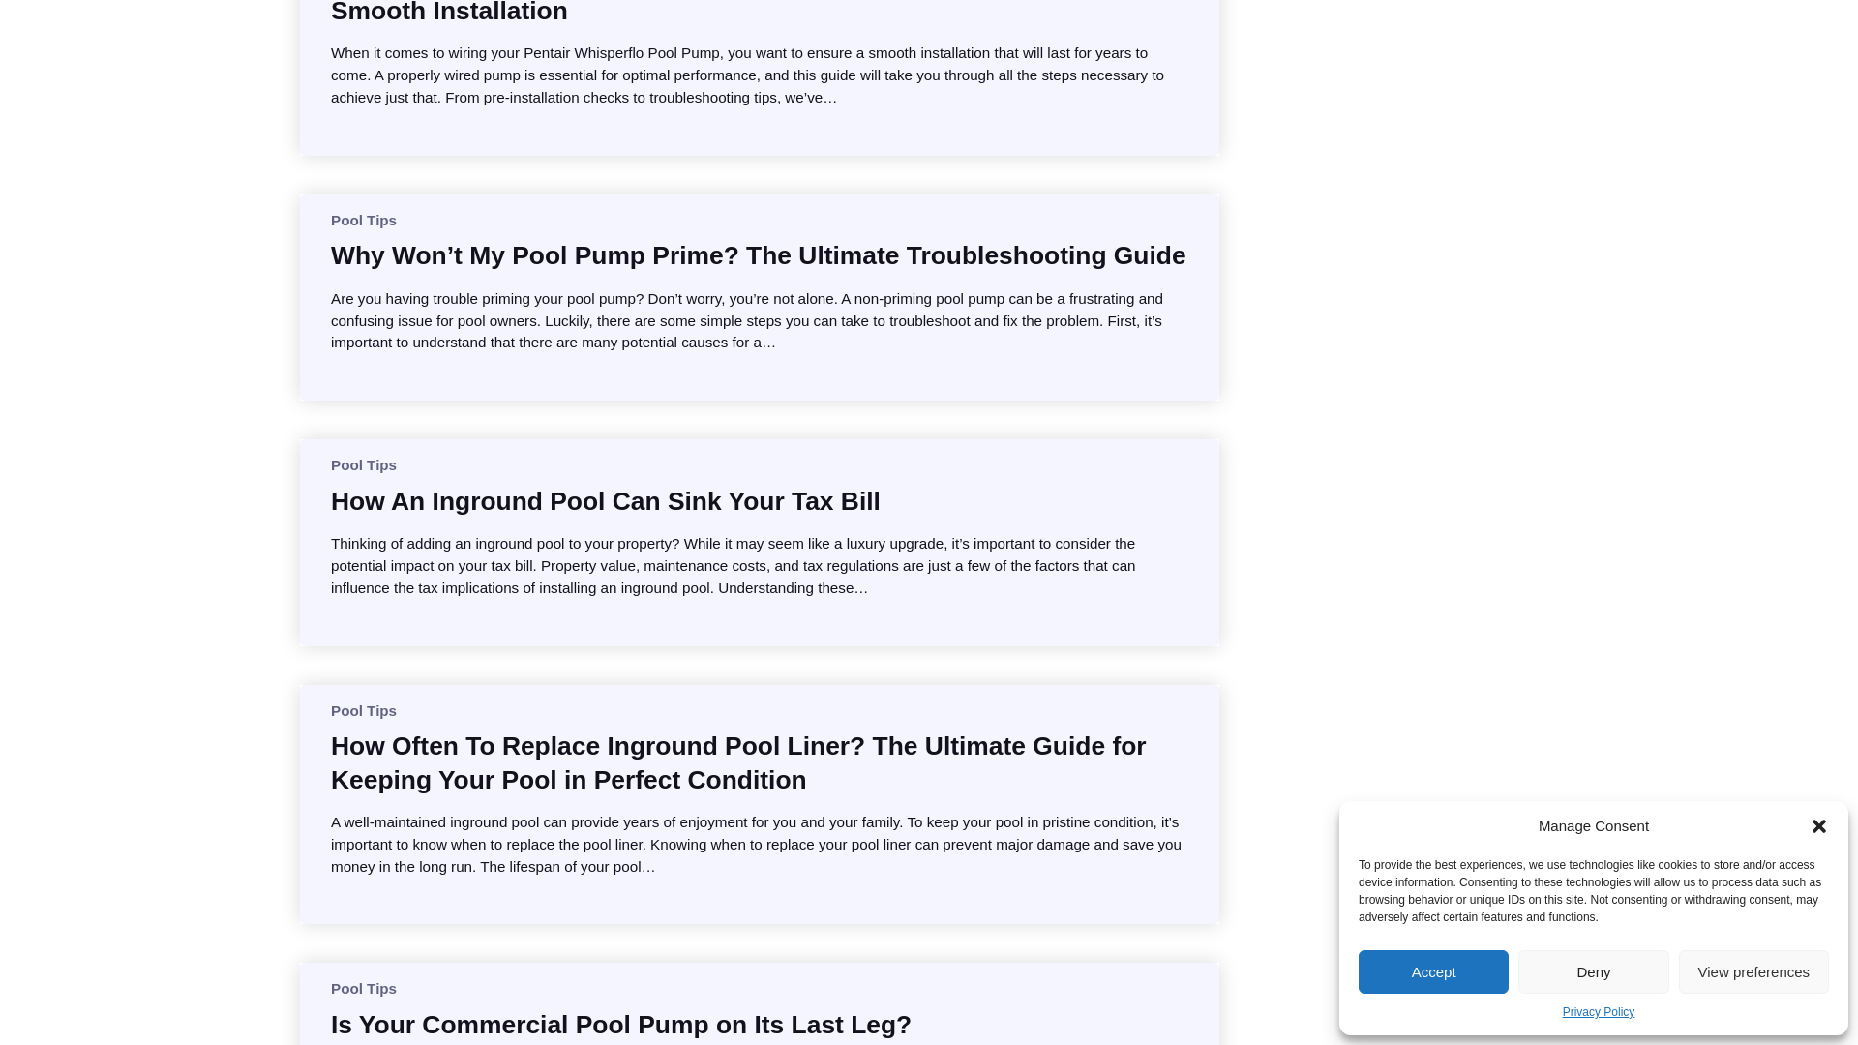  Describe the element at coordinates (621, 1024) in the screenshot. I see `Is Your Commercial Pool Pump on Its Last Leg?` at that location.